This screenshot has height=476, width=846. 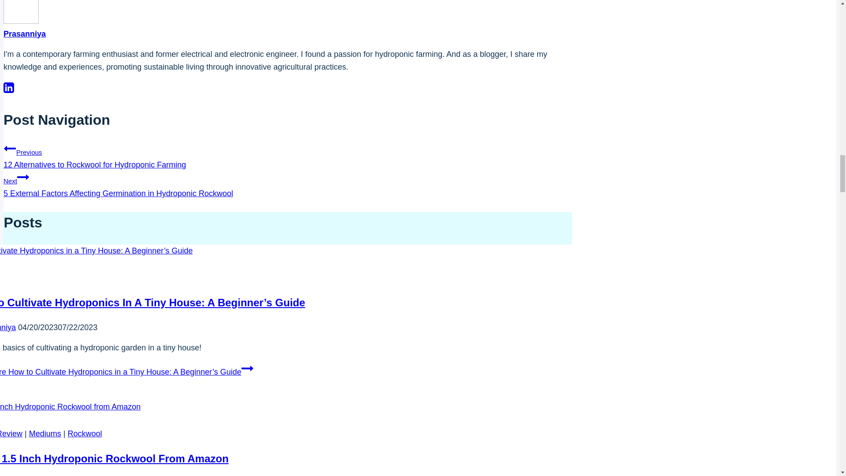 What do you see at coordinates (23, 177) in the screenshot?
I see `Continue` at bounding box center [23, 177].